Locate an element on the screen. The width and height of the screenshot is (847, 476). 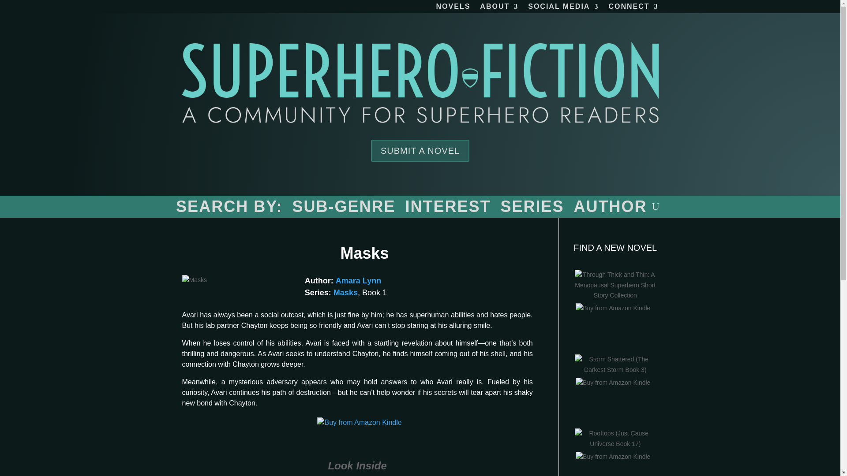
ABOUT is located at coordinates (499, 8).